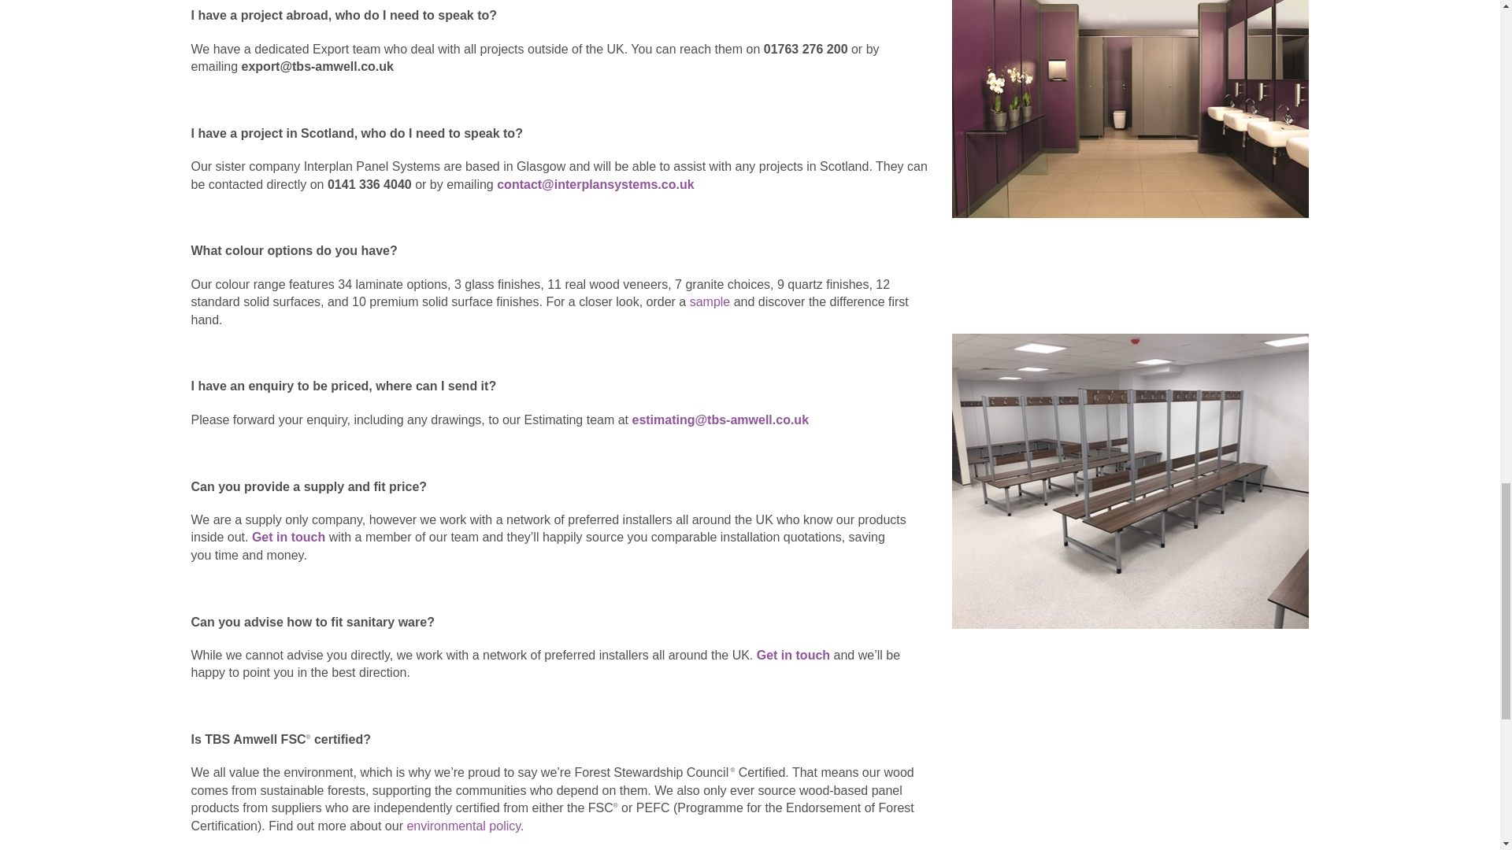 Image resolution: width=1512 pixels, height=850 pixels. I want to click on Get in Touch, so click(794, 655).